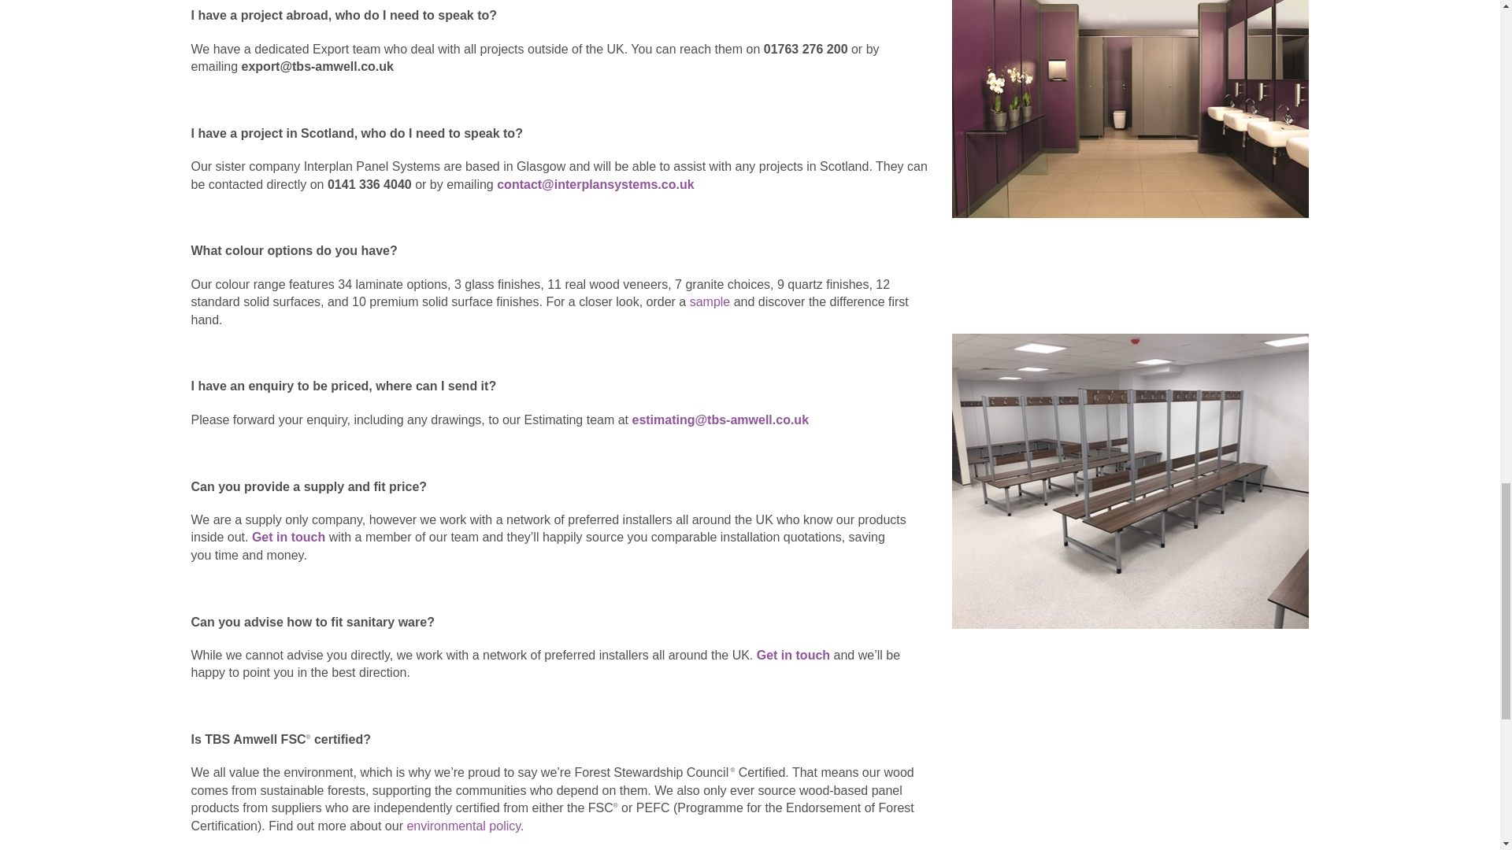 Image resolution: width=1512 pixels, height=850 pixels. I want to click on Get in Touch, so click(794, 655).